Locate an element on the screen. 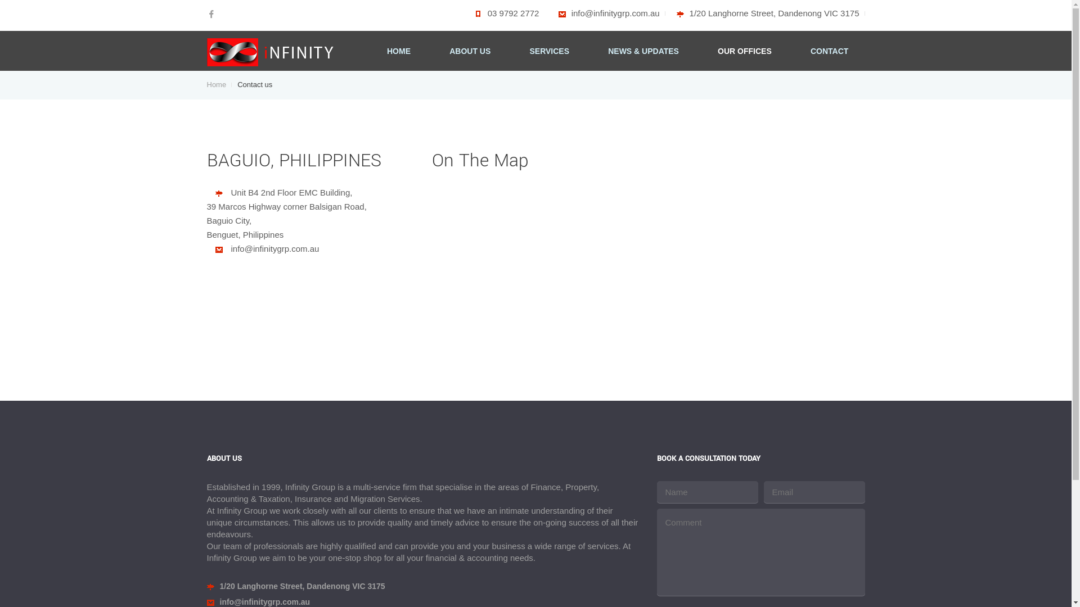  ABOUT US is located at coordinates (470, 52).